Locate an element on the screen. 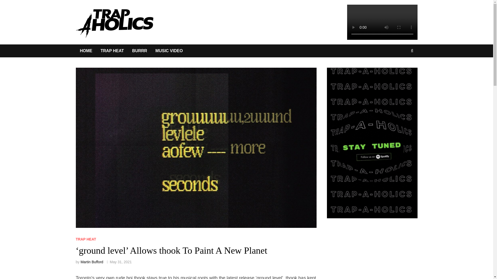  BURRR is located at coordinates (140, 51).